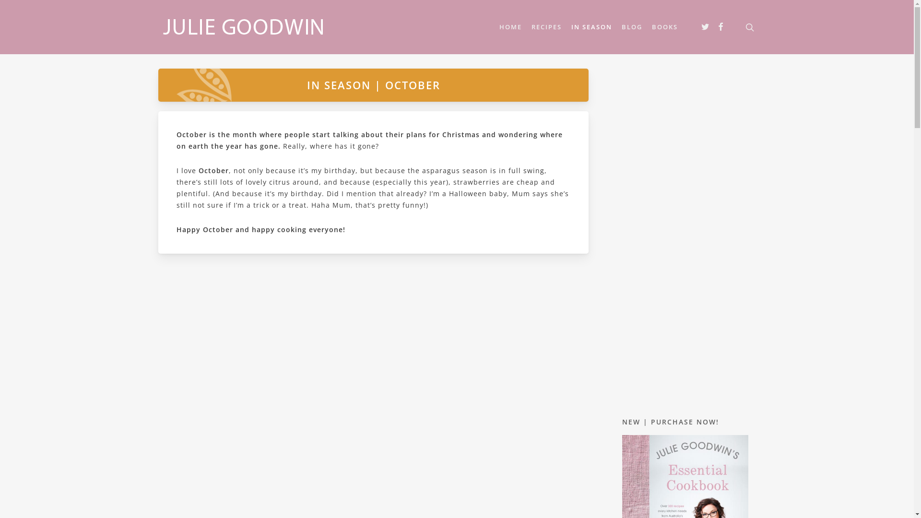  What do you see at coordinates (632, 27) in the screenshot?
I see `BLOG` at bounding box center [632, 27].